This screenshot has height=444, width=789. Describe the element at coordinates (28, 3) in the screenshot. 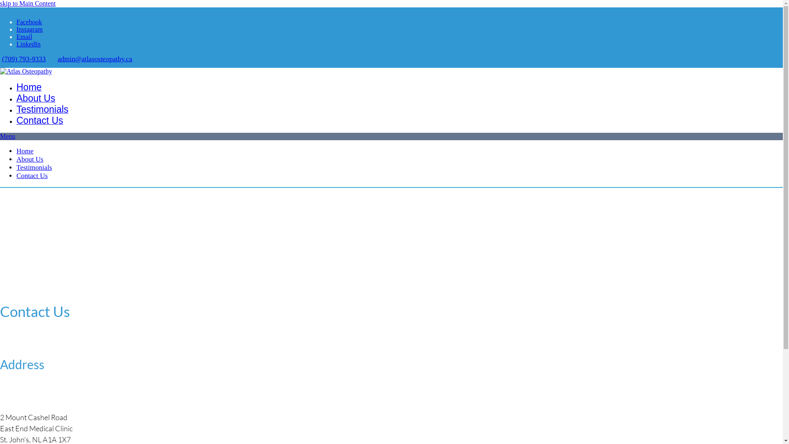

I see `skip to Main Content` at that location.